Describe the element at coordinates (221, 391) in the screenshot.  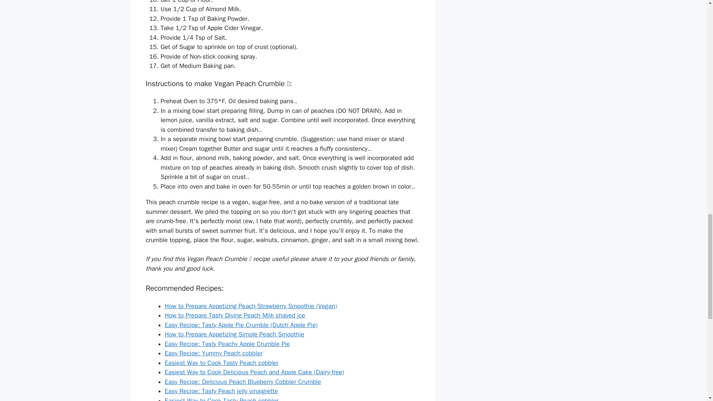
I see `Easy Recipe: Tasty Peach jelly vinaigrette` at that location.